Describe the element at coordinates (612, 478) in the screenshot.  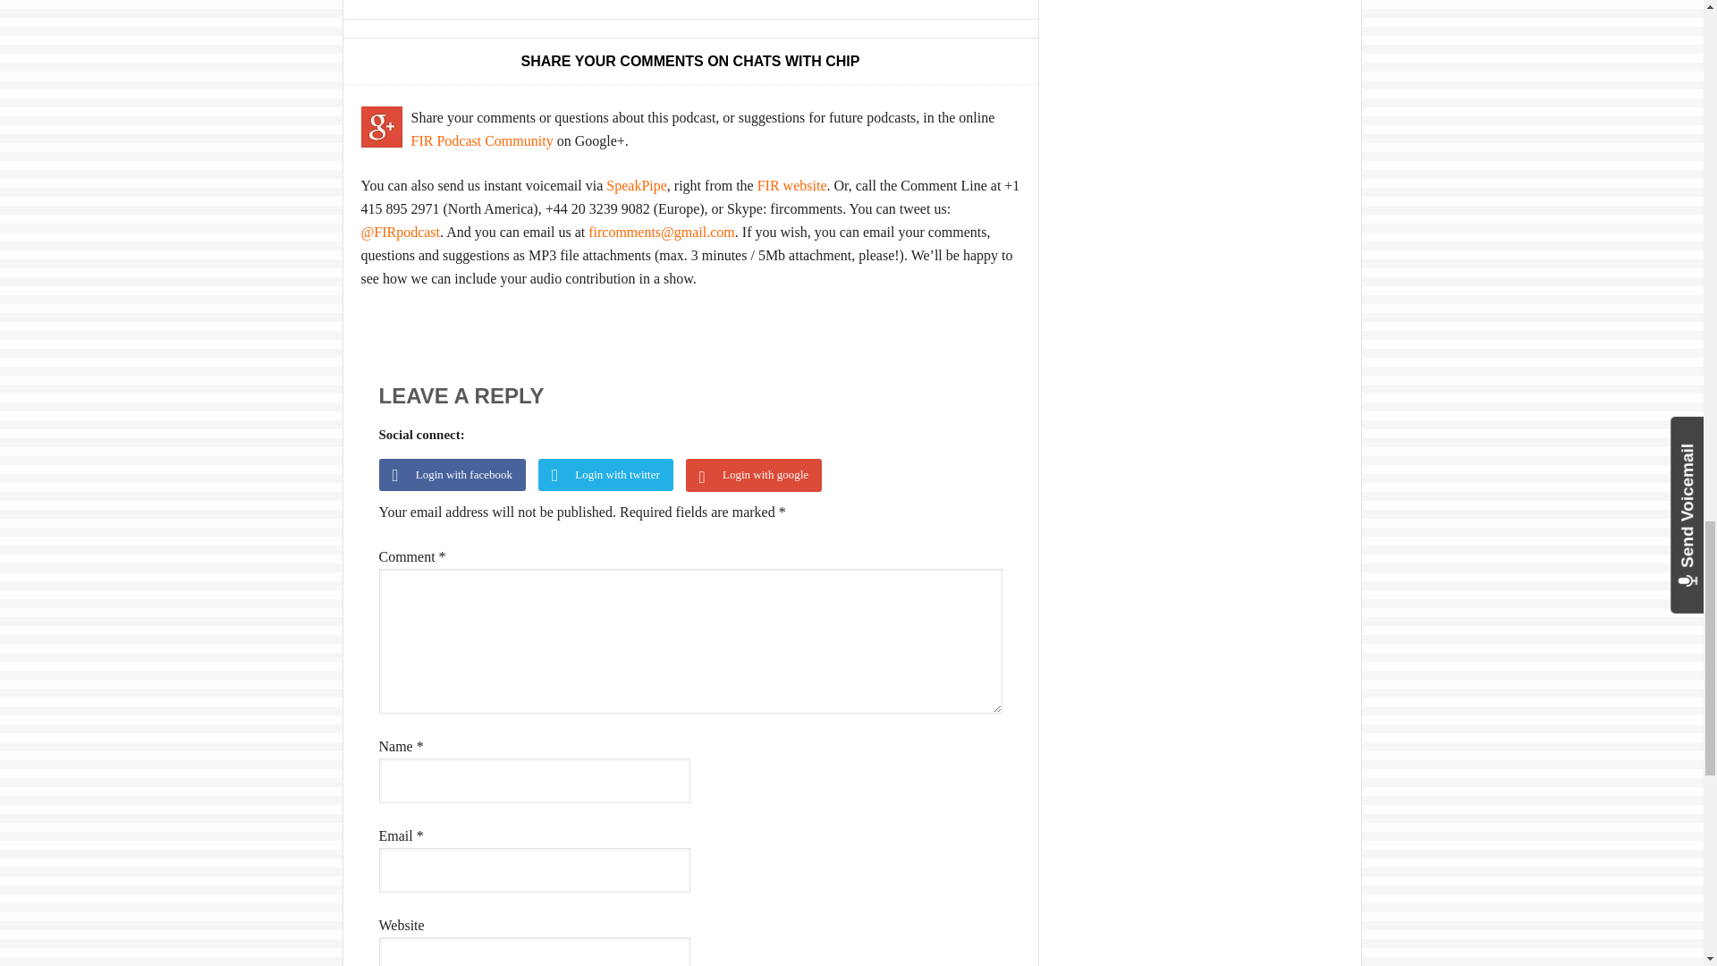
I see `Login with twitter` at that location.